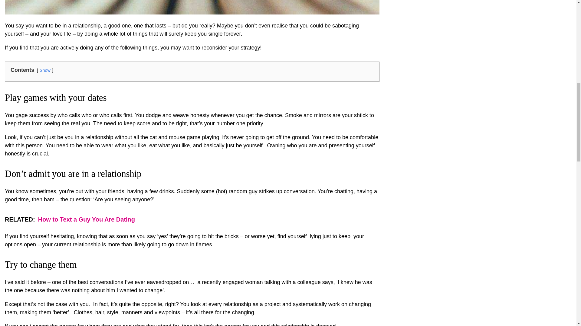 Image resolution: width=581 pixels, height=326 pixels. I want to click on RELATED:  How to Text a Guy You Are Dating, so click(192, 219).